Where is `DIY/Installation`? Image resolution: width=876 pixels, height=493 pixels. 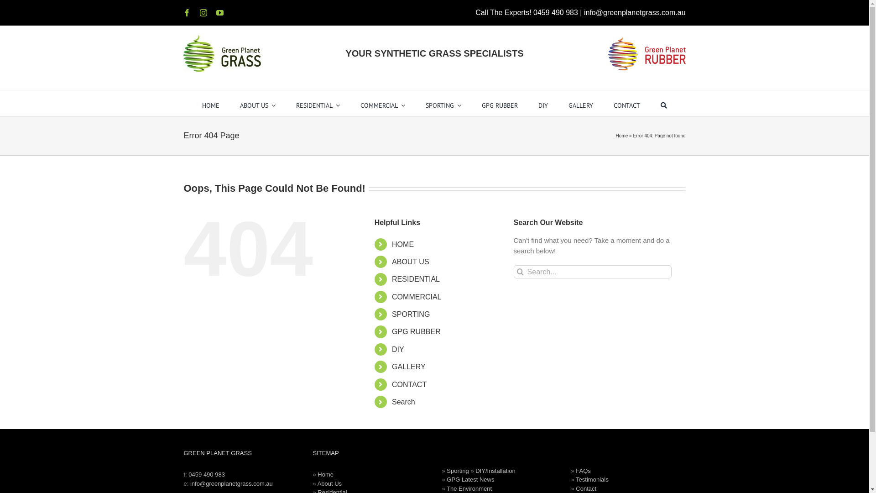
DIY/Installation is located at coordinates (495, 471).